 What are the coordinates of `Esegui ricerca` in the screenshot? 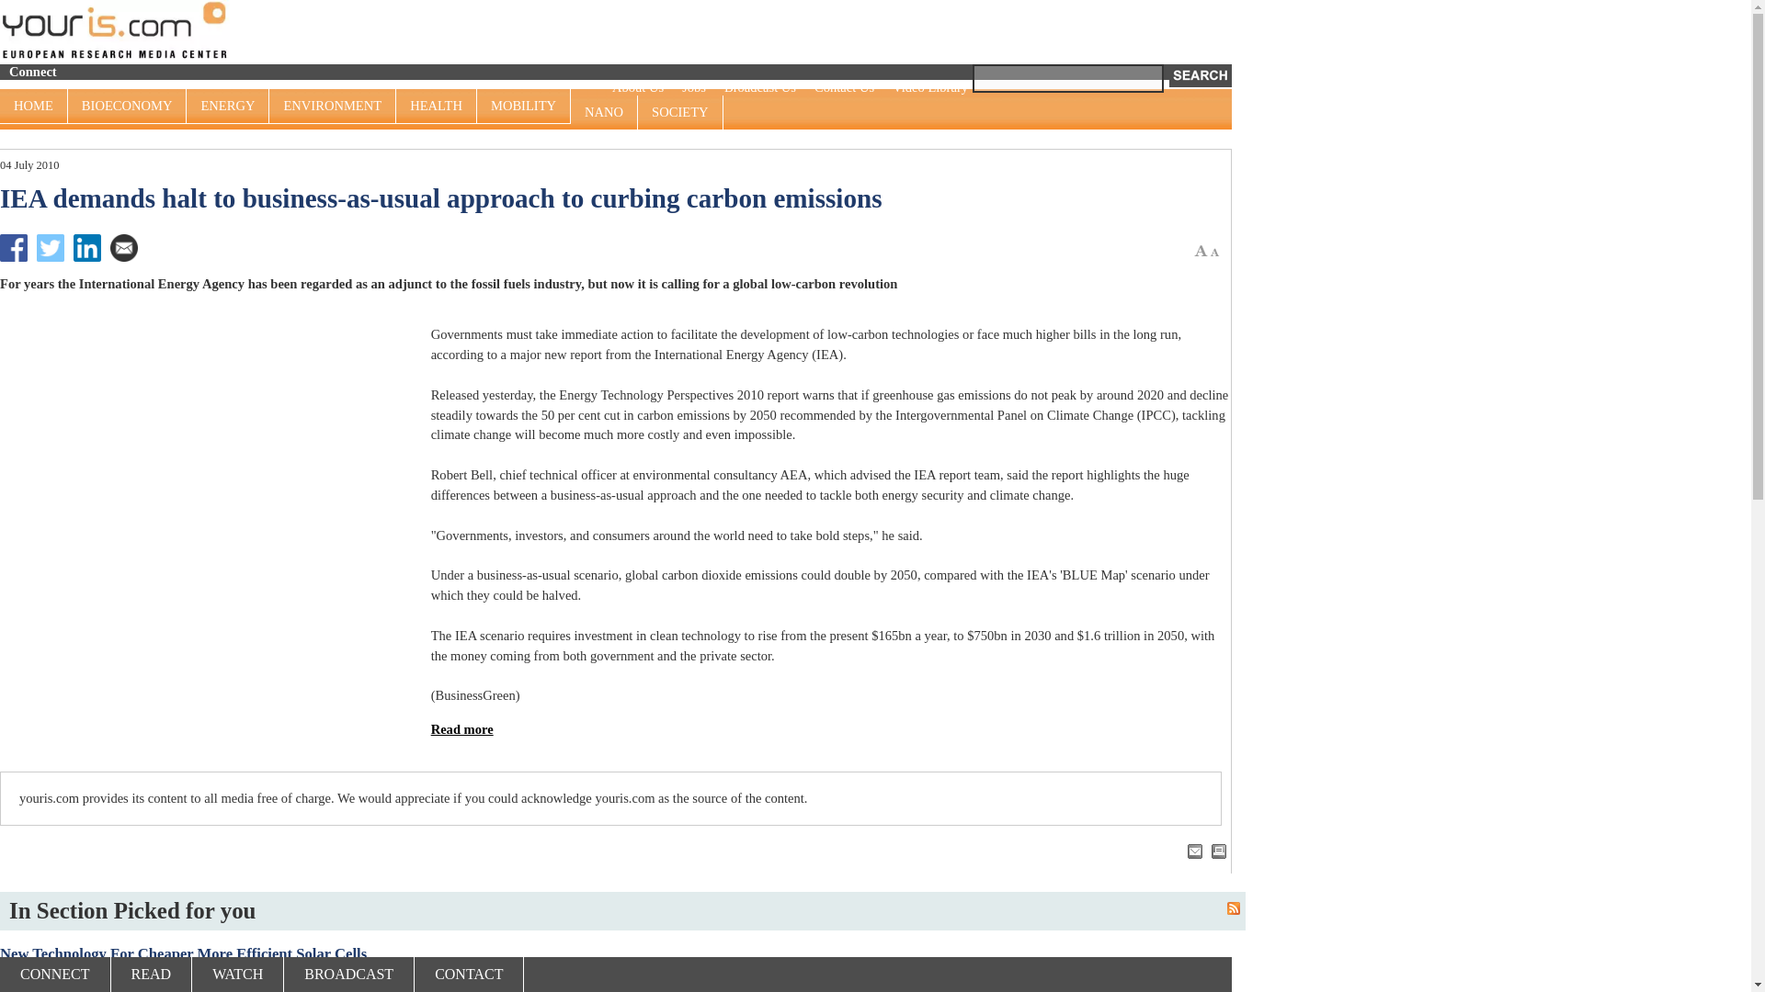 It's located at (1201, 75).